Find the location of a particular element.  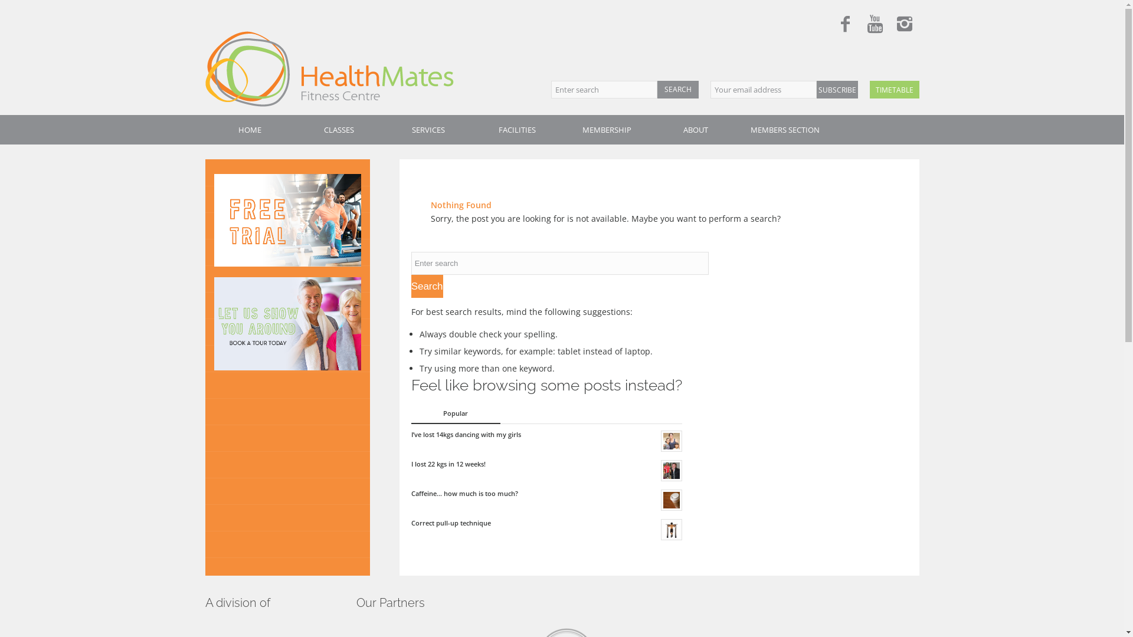

ABOUT is located at coordinates (696, 130).